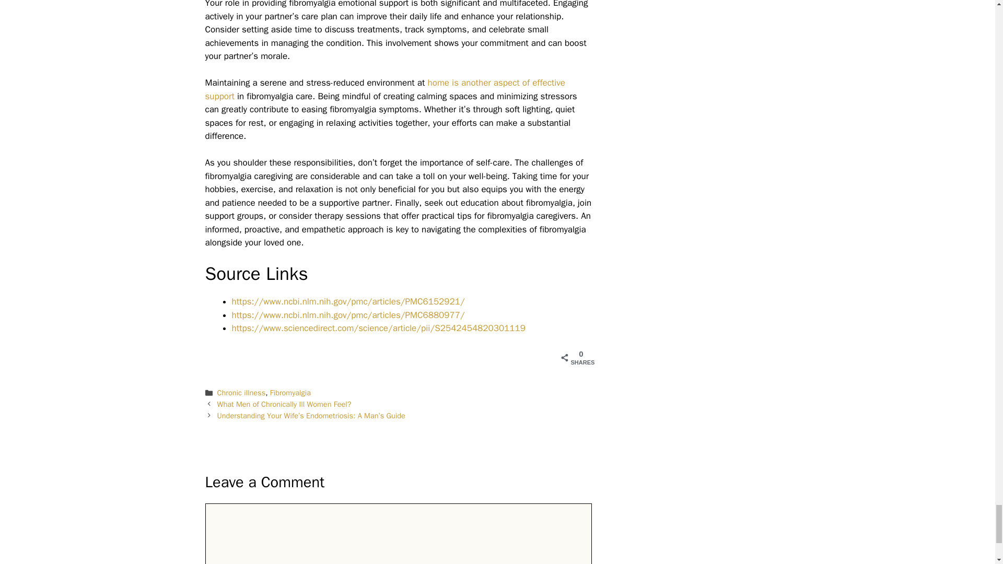 The image size is (1003, 564). Describe the element at coordinates (290, 393) in the screenshot. I see `Fibromyalgia` at that location.